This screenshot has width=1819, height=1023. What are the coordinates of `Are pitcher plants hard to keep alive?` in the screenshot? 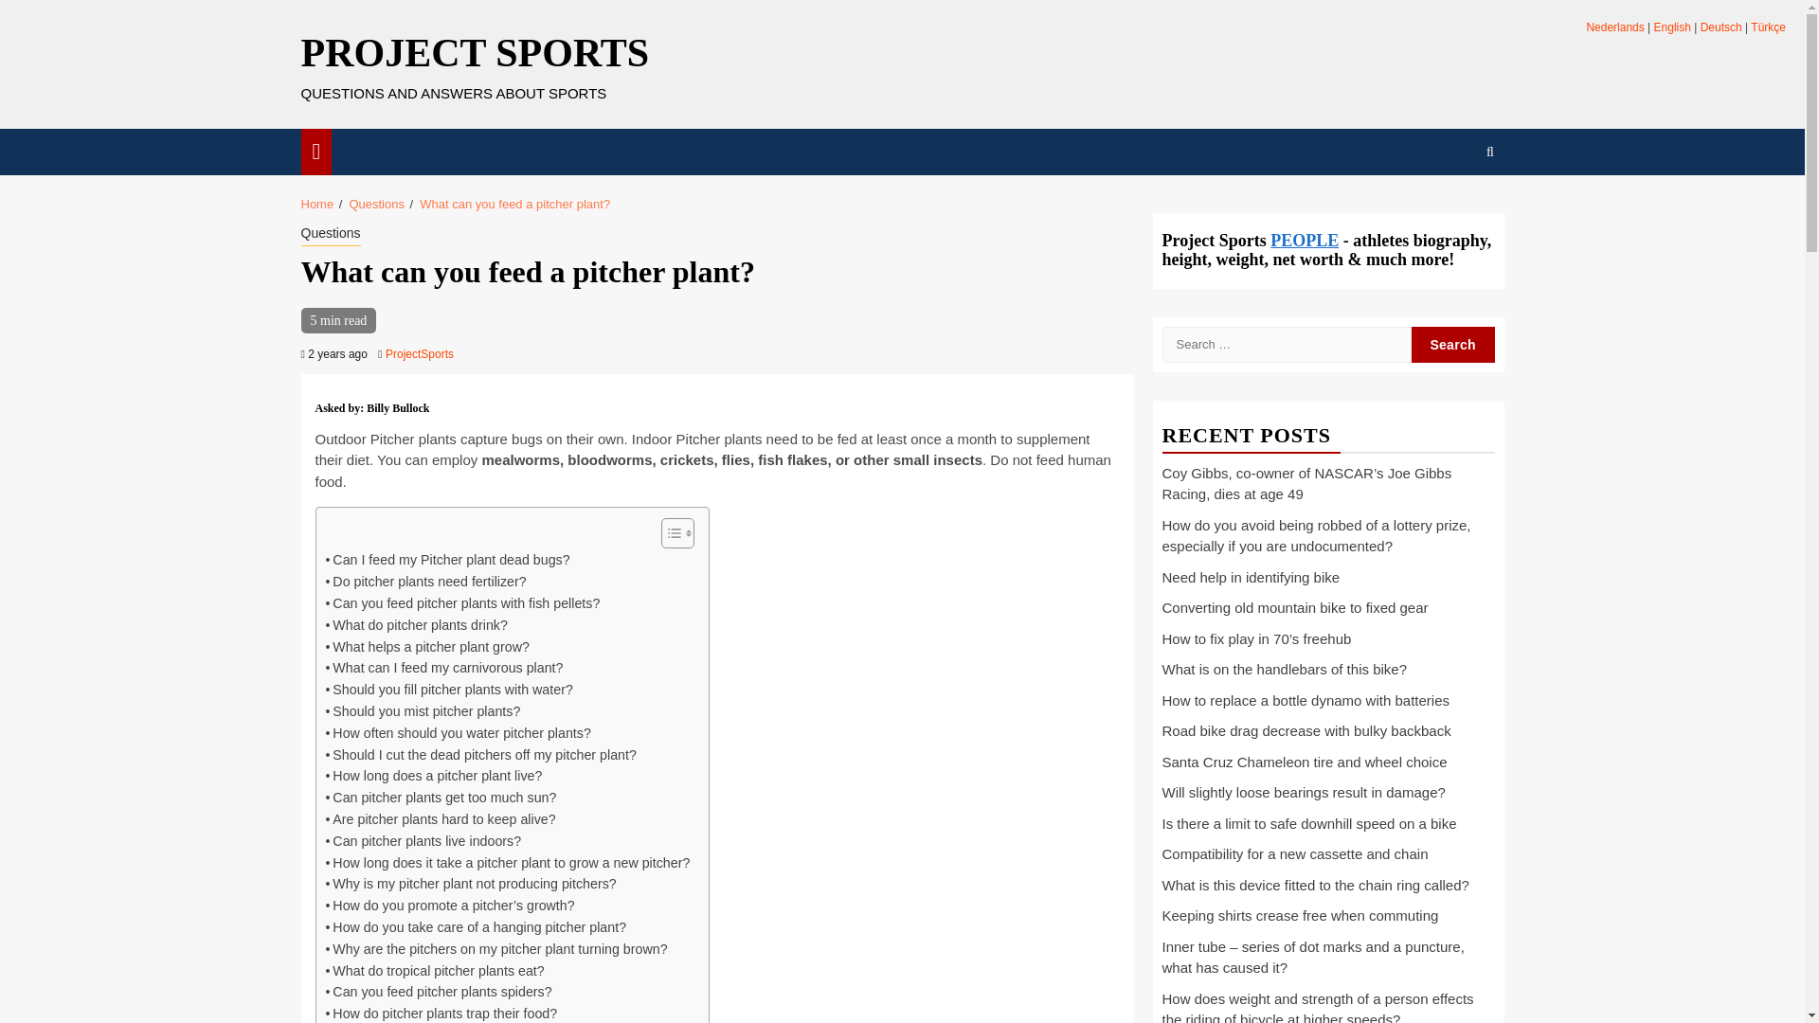 It's located at (441, 819).